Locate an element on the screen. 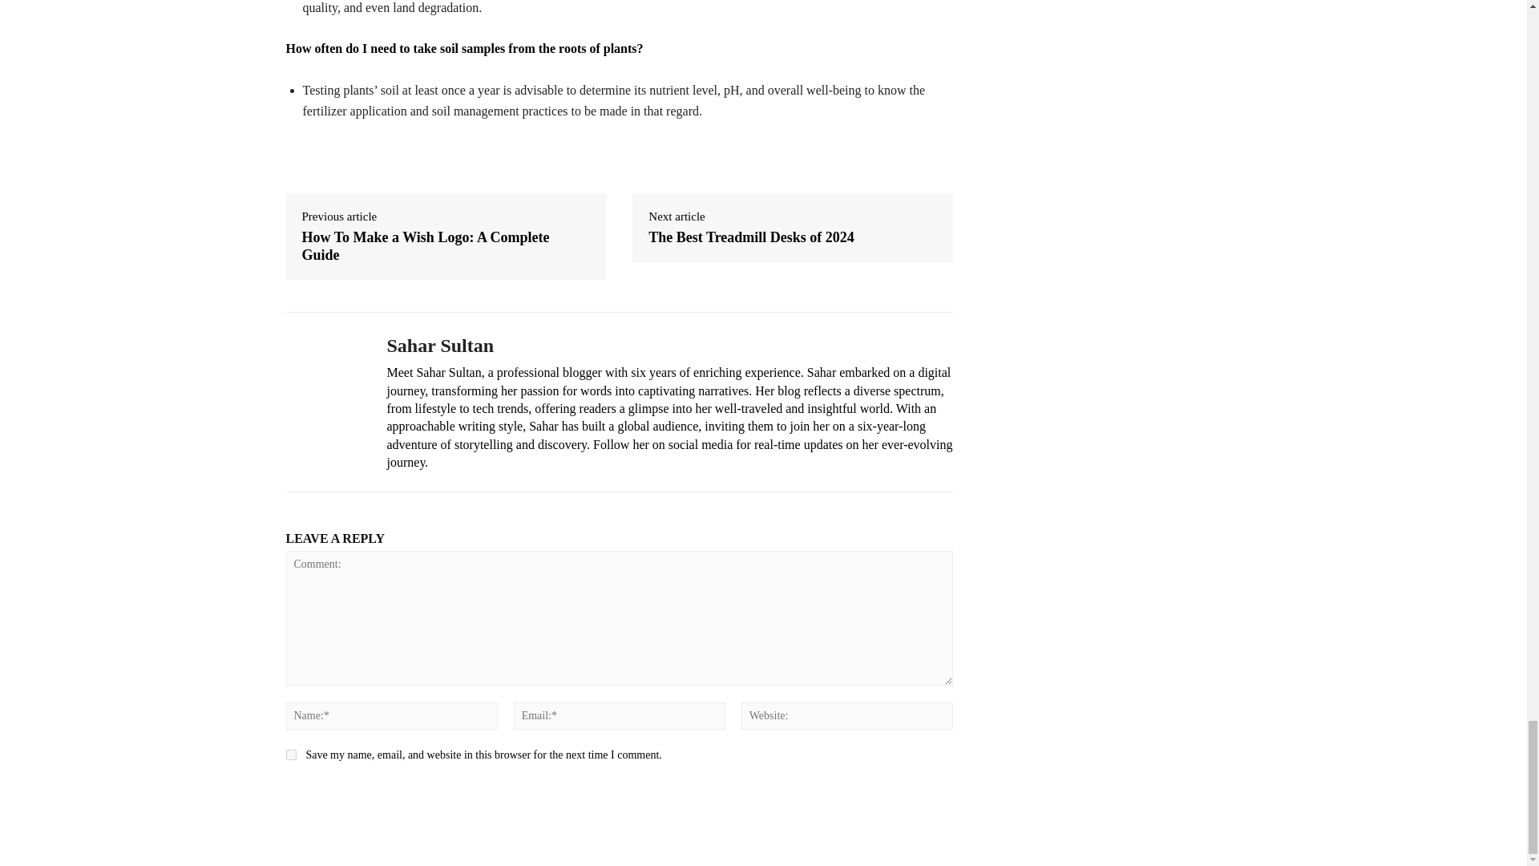 This screenshot has width=1539, height=866. yes is located at coordinates (290, 755).